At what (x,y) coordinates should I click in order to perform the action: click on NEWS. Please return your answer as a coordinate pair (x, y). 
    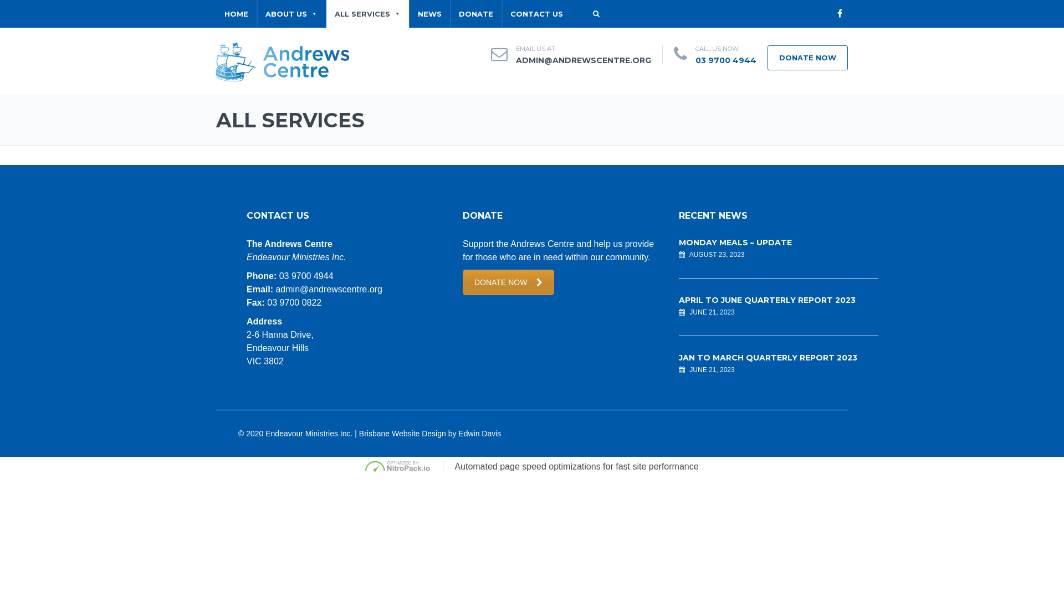
    Looking at the image, I should click on (430, 14).